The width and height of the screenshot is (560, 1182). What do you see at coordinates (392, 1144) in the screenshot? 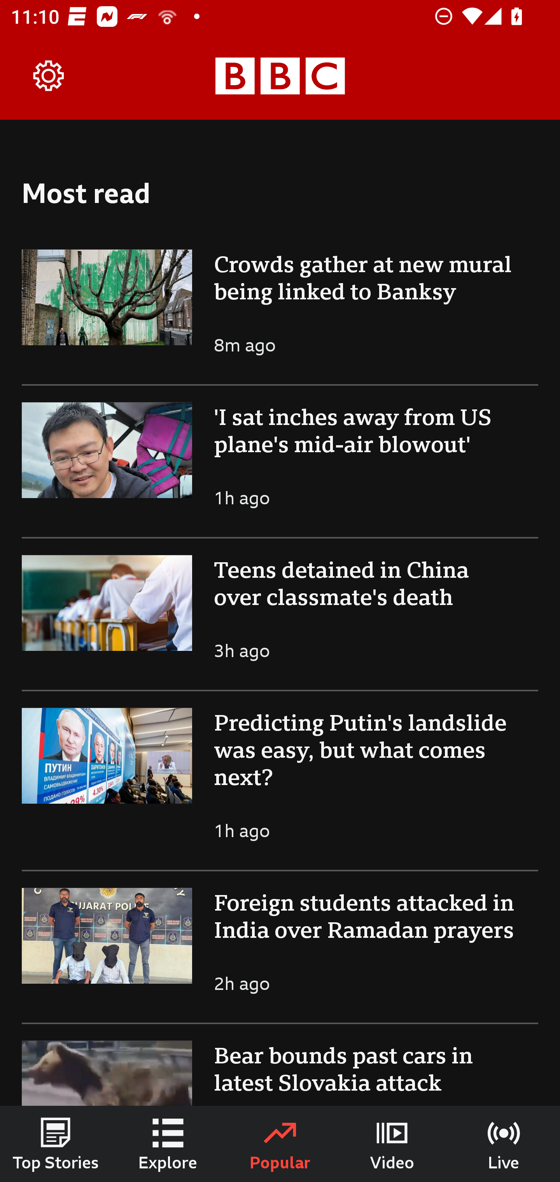
I see `Video` at bounding box center [392, 1144].